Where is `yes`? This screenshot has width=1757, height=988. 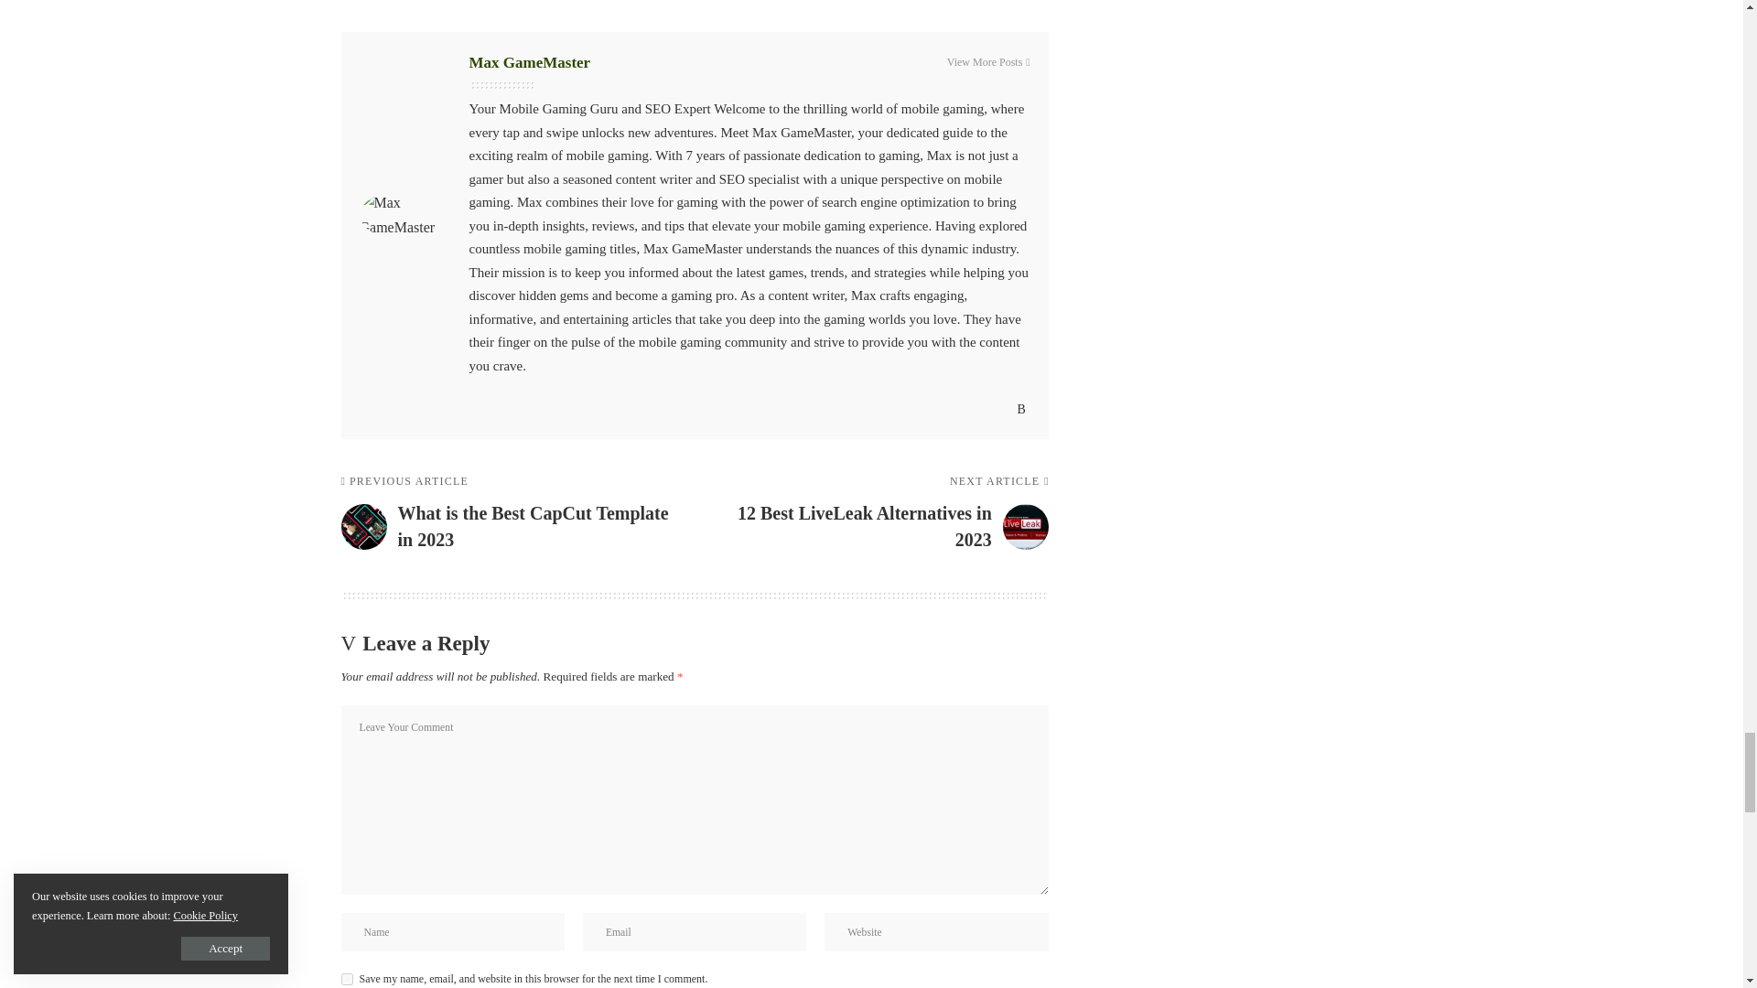
yes is located at coordinates (346, 979).